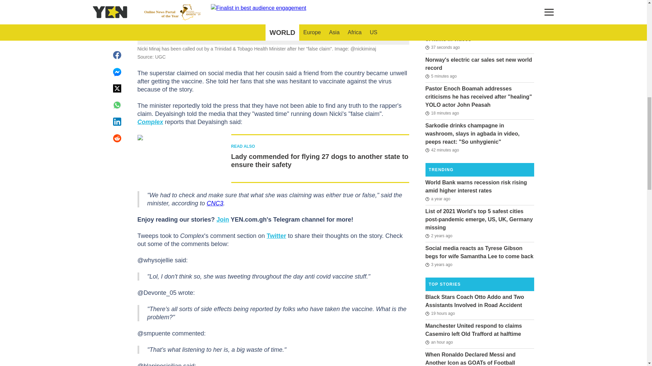 Image resolution: width=652 pixels, height=366 pixels. What do you see at coordinates (441, 76) in the screenshot?
I see `2024-09-02T10:36:03Z` at bounding box center [441, 76].